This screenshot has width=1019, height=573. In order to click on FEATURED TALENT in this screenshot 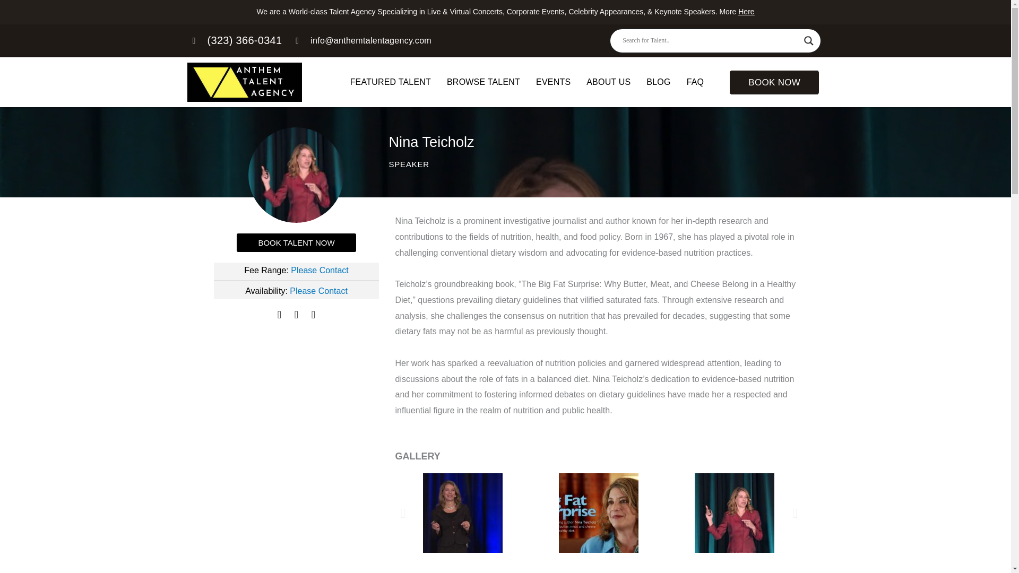, I will do `click(391, 82)`.